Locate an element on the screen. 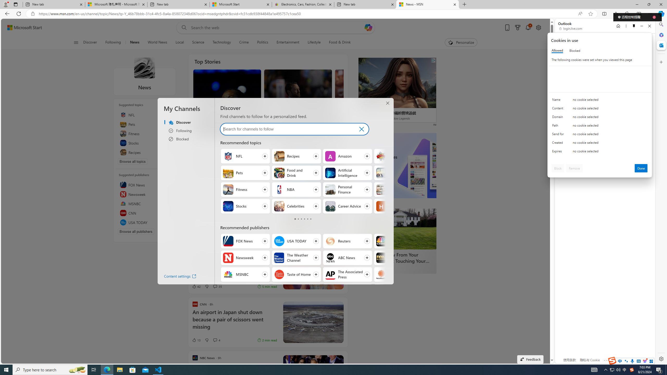 This screenshot has height=375, width=667. Stocks is located at coordinates (228, 206).